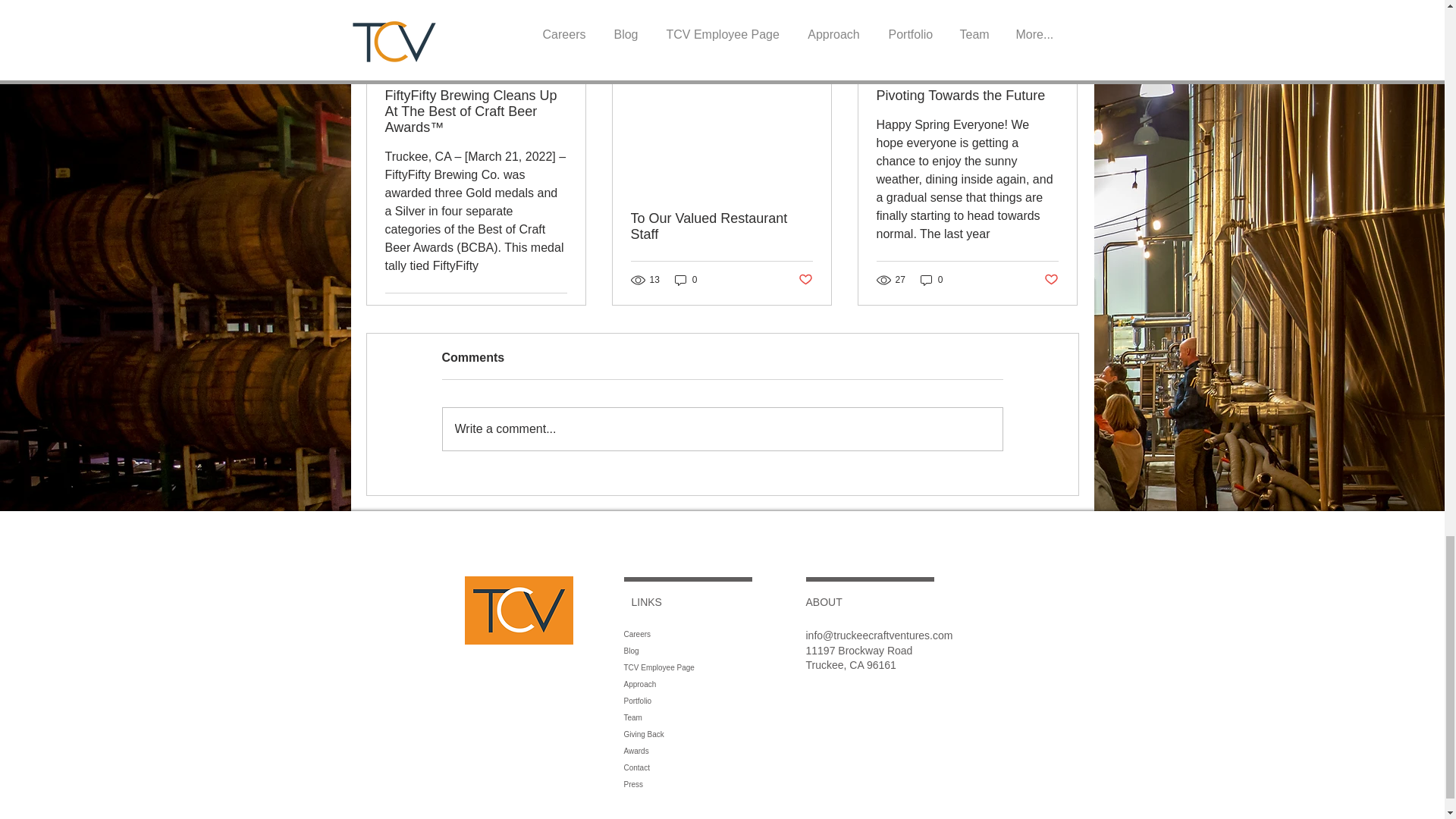 The image size is (1456, 819). I want to click on To Our Valued Restaurant Staff, so click(721, 226).